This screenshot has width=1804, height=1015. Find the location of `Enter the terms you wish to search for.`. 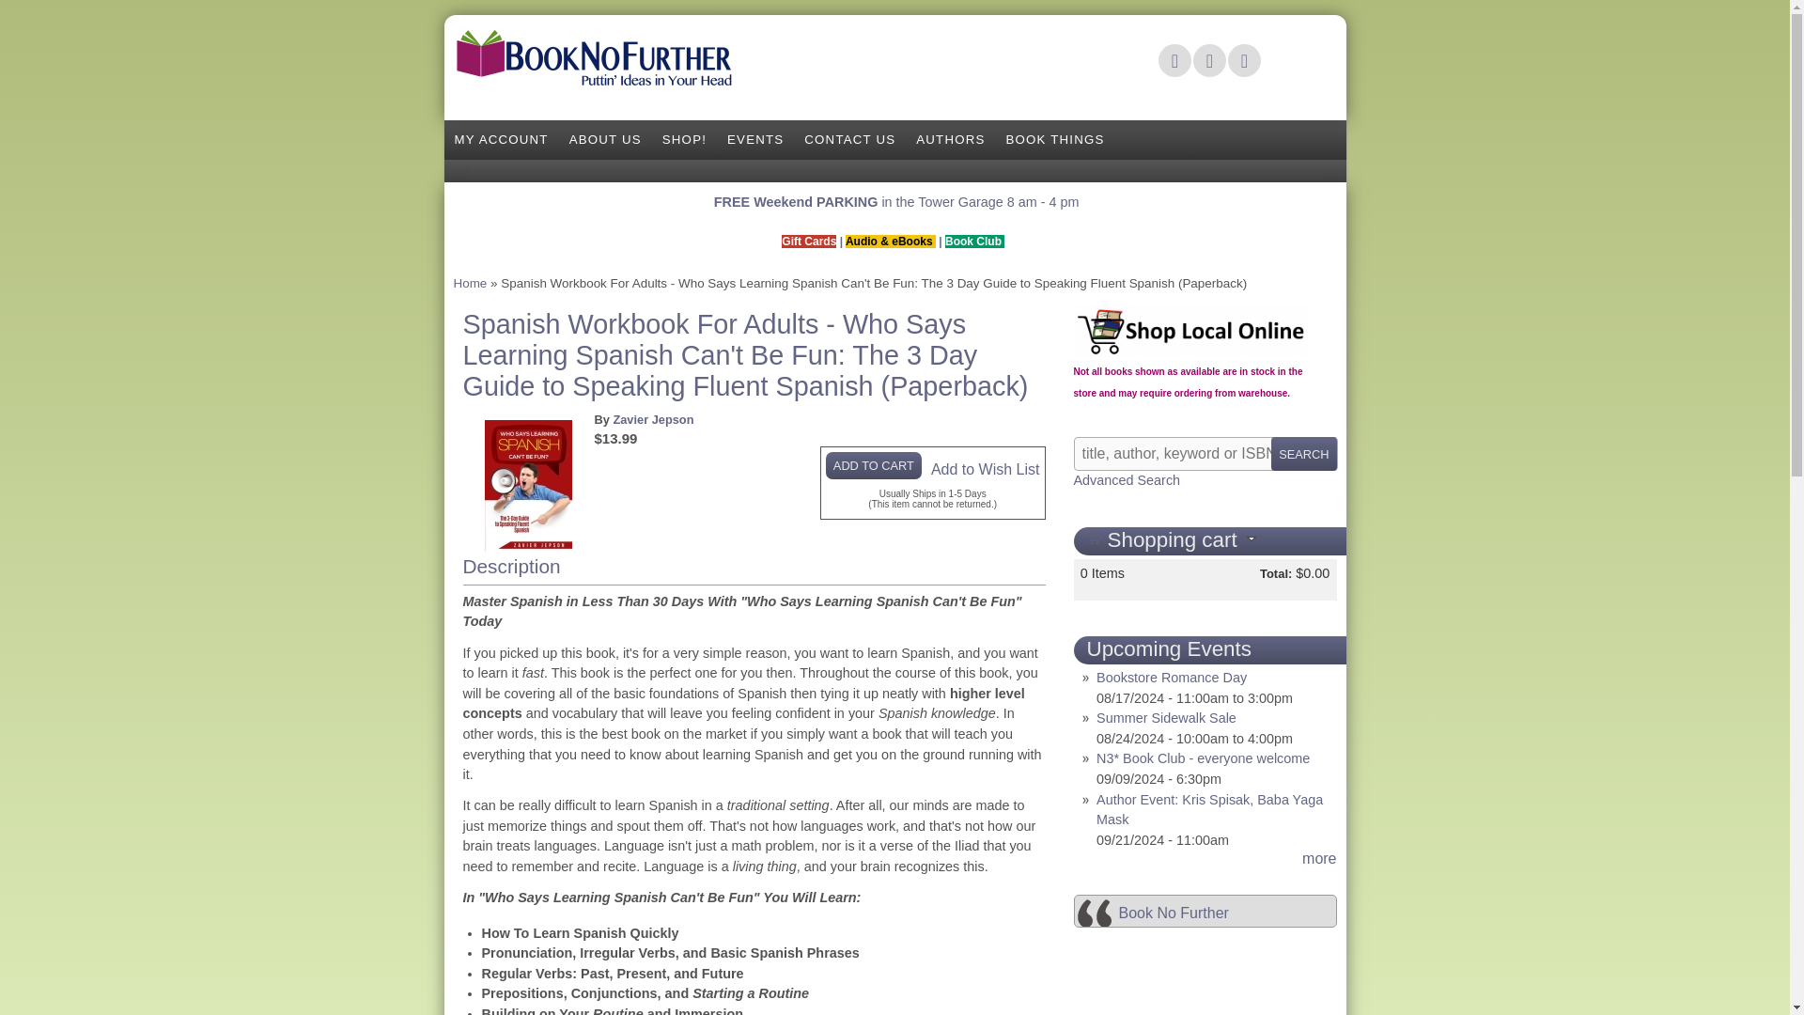

Enter the terms you wish to search for. is located at coordinates (1205, 454).